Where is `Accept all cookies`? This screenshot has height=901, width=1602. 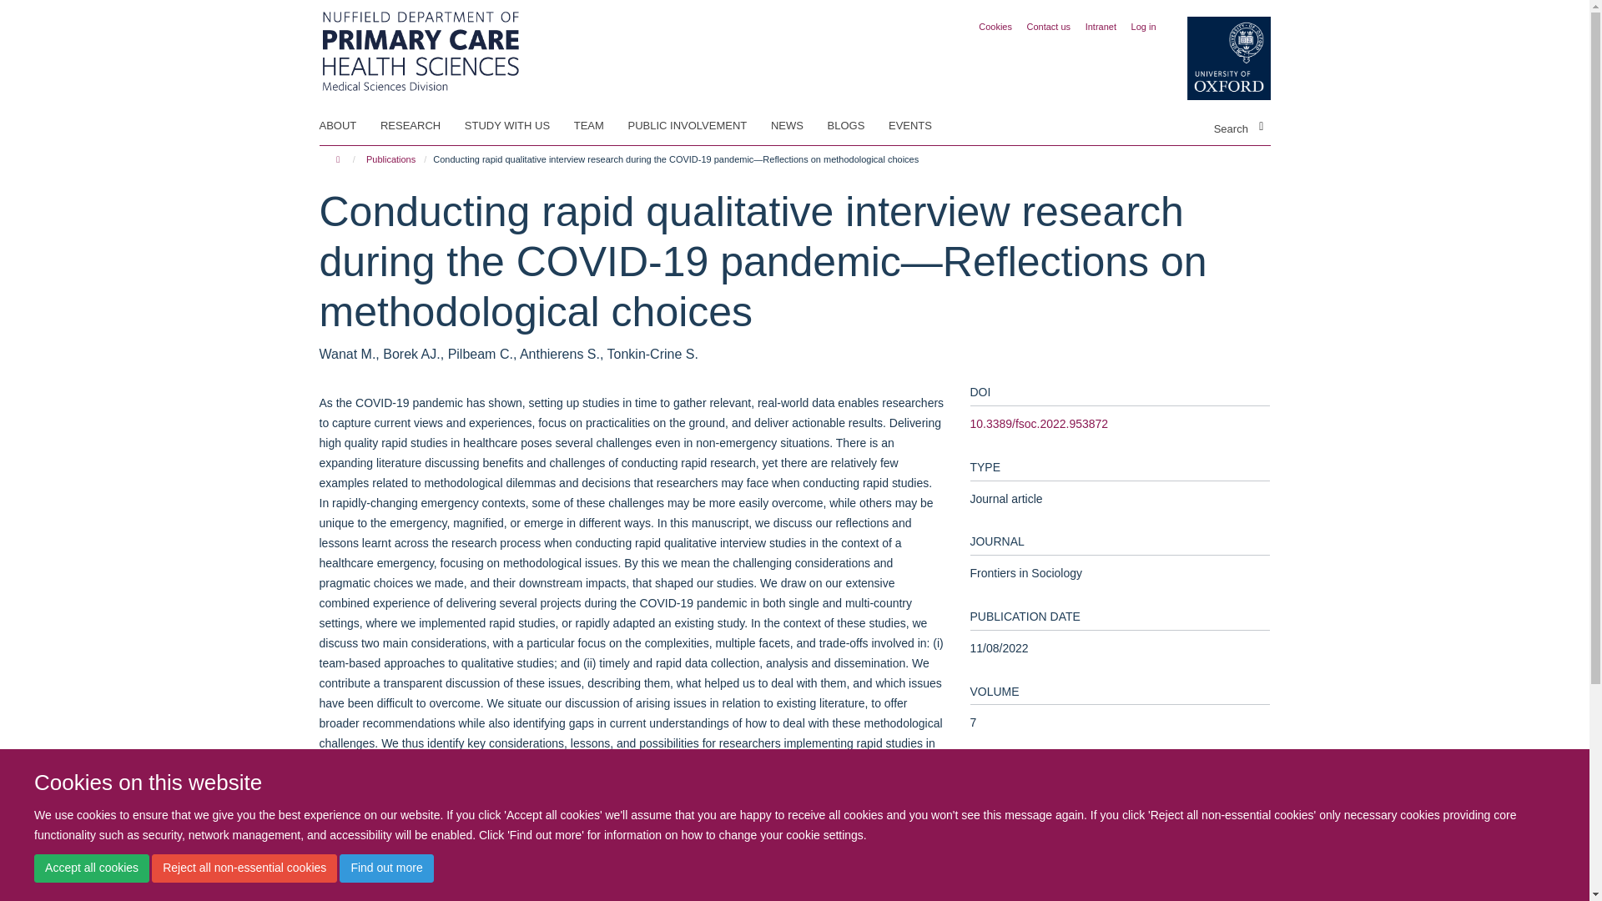 Accept all cookies is located at coordinates (91, 868).